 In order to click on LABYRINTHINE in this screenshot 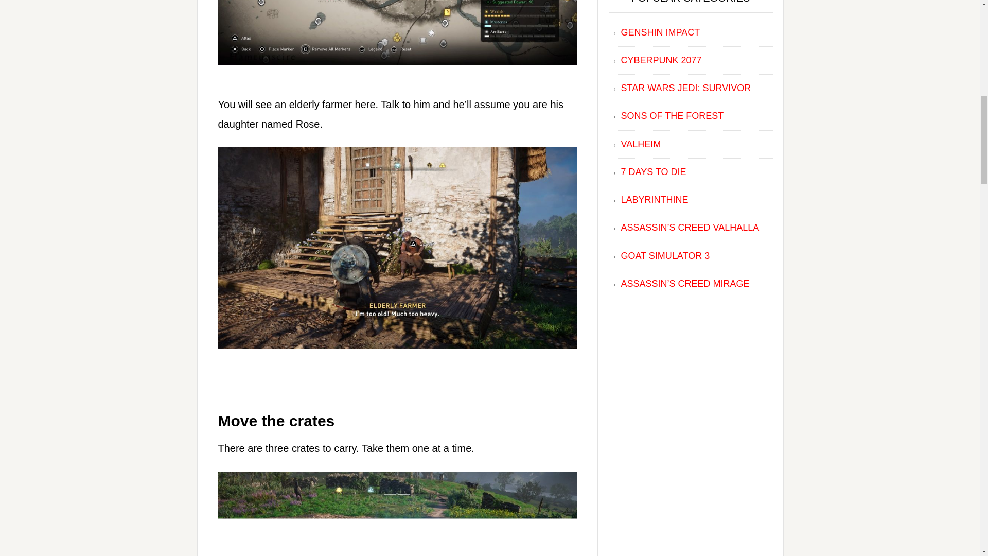, I will do `click(654, 200)`.